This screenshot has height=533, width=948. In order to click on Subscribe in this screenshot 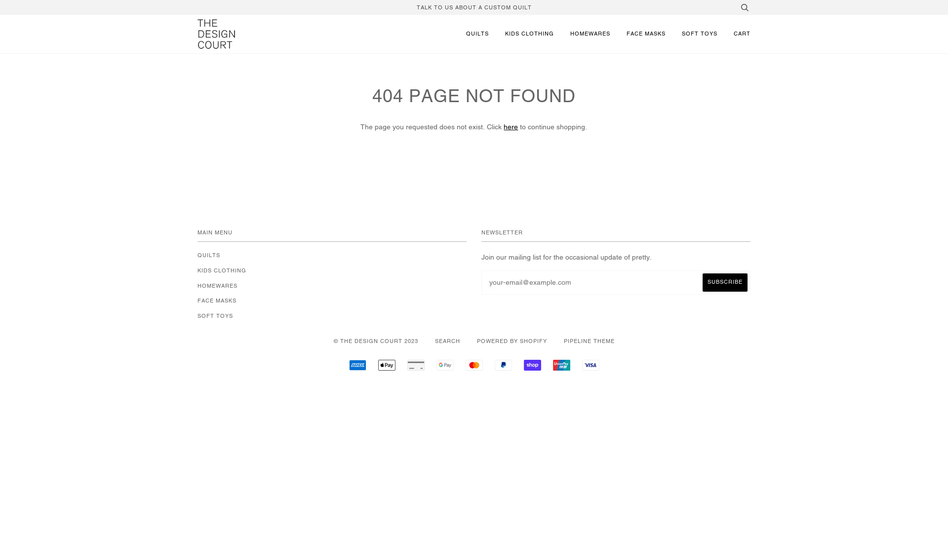, I will do `click(725, 282)`.